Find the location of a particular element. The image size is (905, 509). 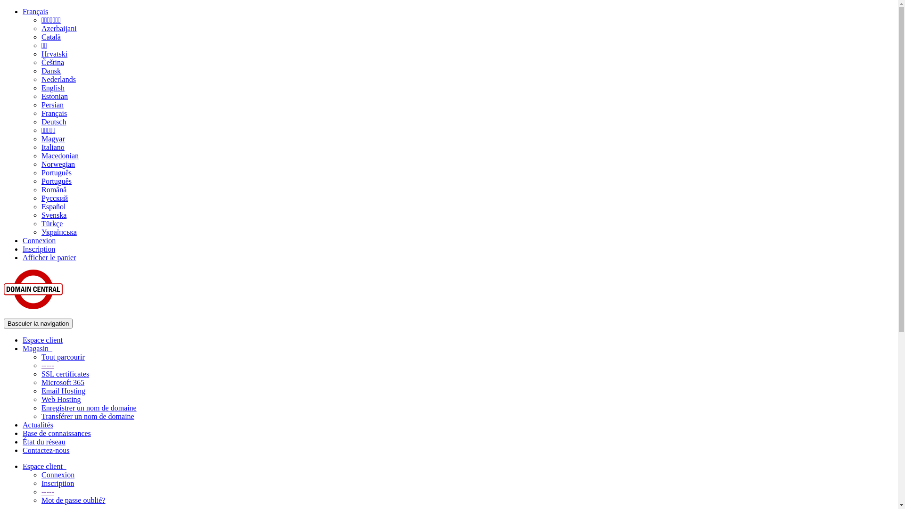

Contactez-nous is located at coordinates (46, 451).